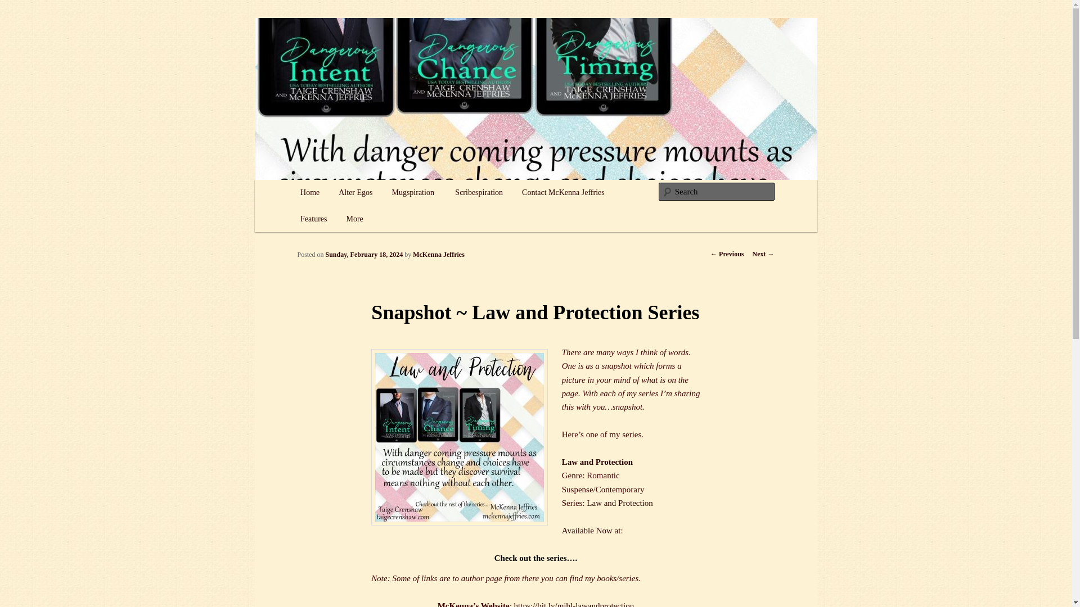 Image resolution: width=1080 pixels, height=607 pixels. What do you see at coordinates (354, 219) in the screenshot?
I see `More` at bounding box center [354, 219].